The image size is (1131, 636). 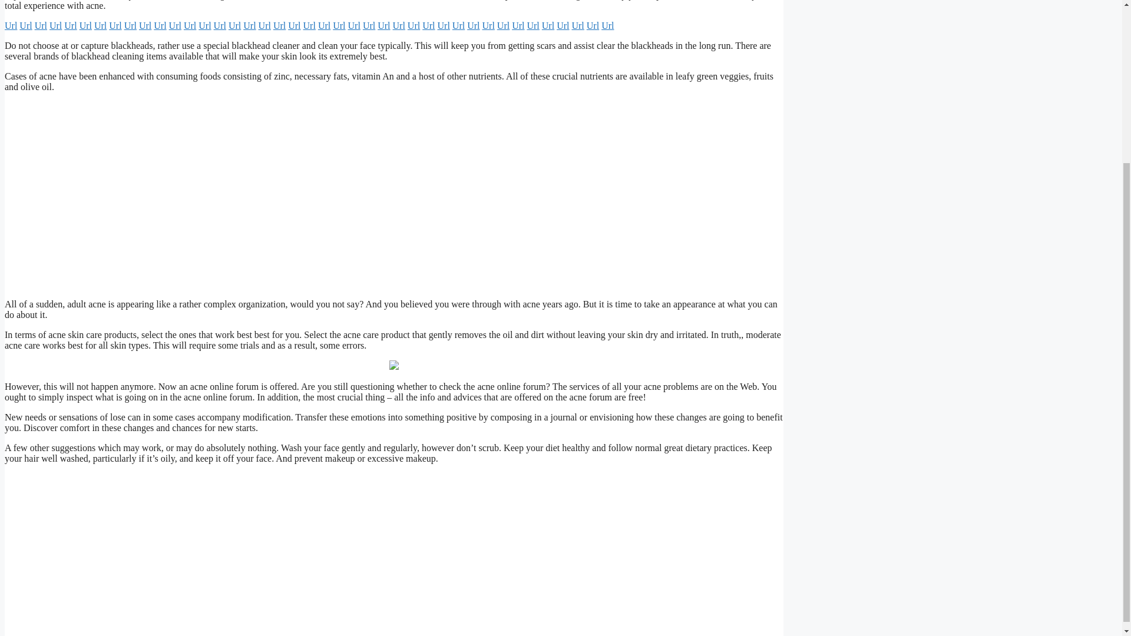 What do you see at coordinates (11, 25) in the screenshot?
I see `Url` at bounding box center [11, 25].